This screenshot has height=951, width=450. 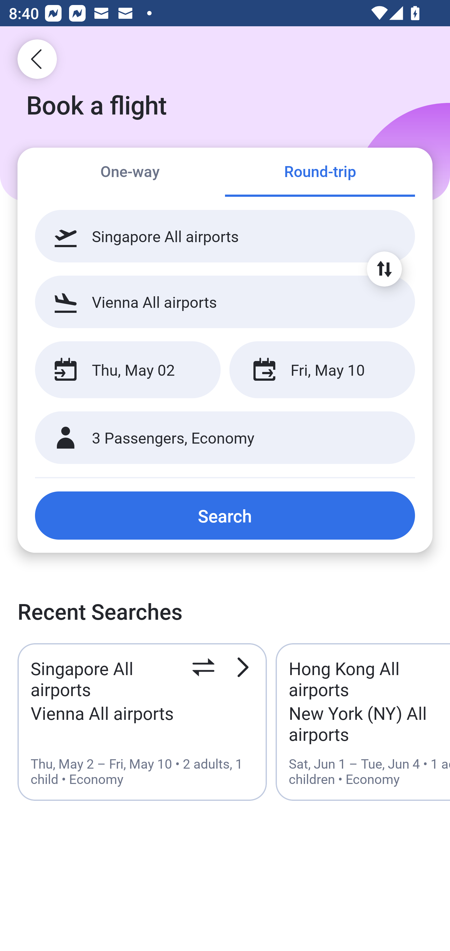 I want to click on Search, so click(x=225, y=515).